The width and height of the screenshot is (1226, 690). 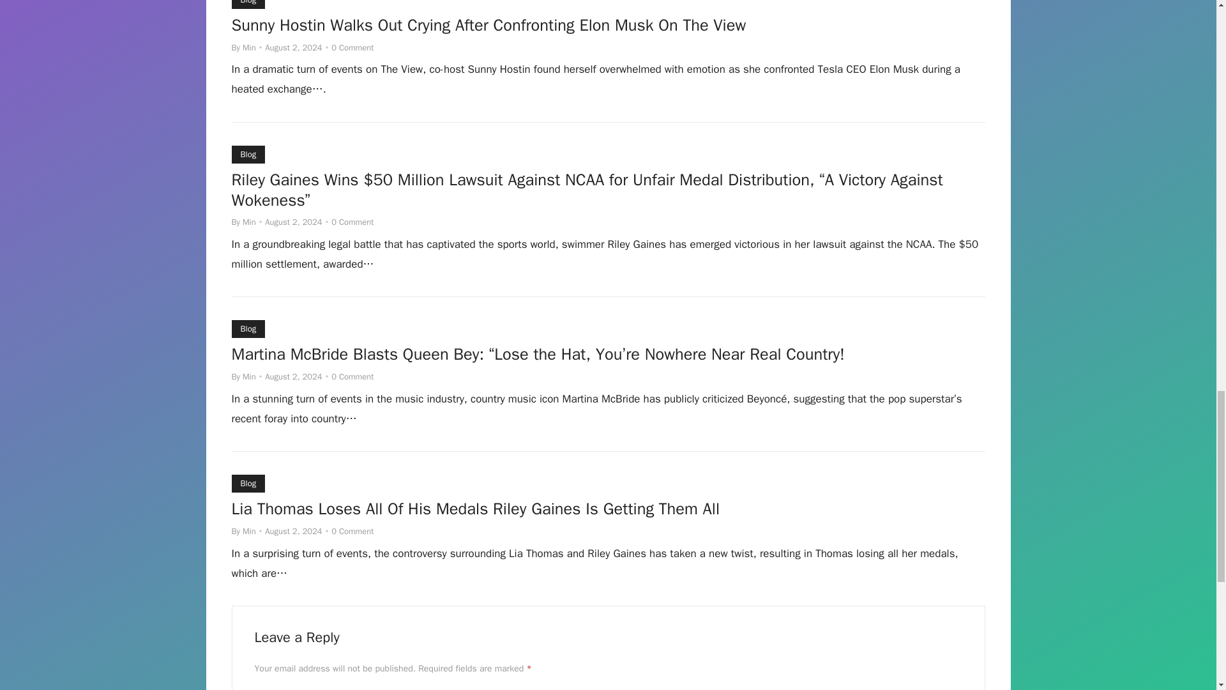 What do you see at coordinates (249, 47) in the screenshot?
I see `Posts by Min` at bounding box center [249, 47].